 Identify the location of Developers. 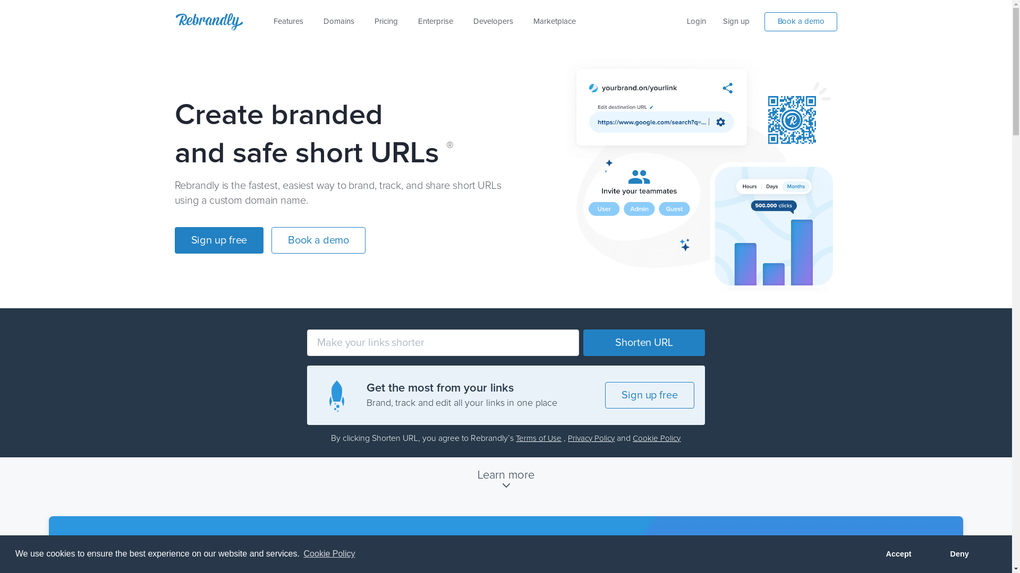
(493, 22).